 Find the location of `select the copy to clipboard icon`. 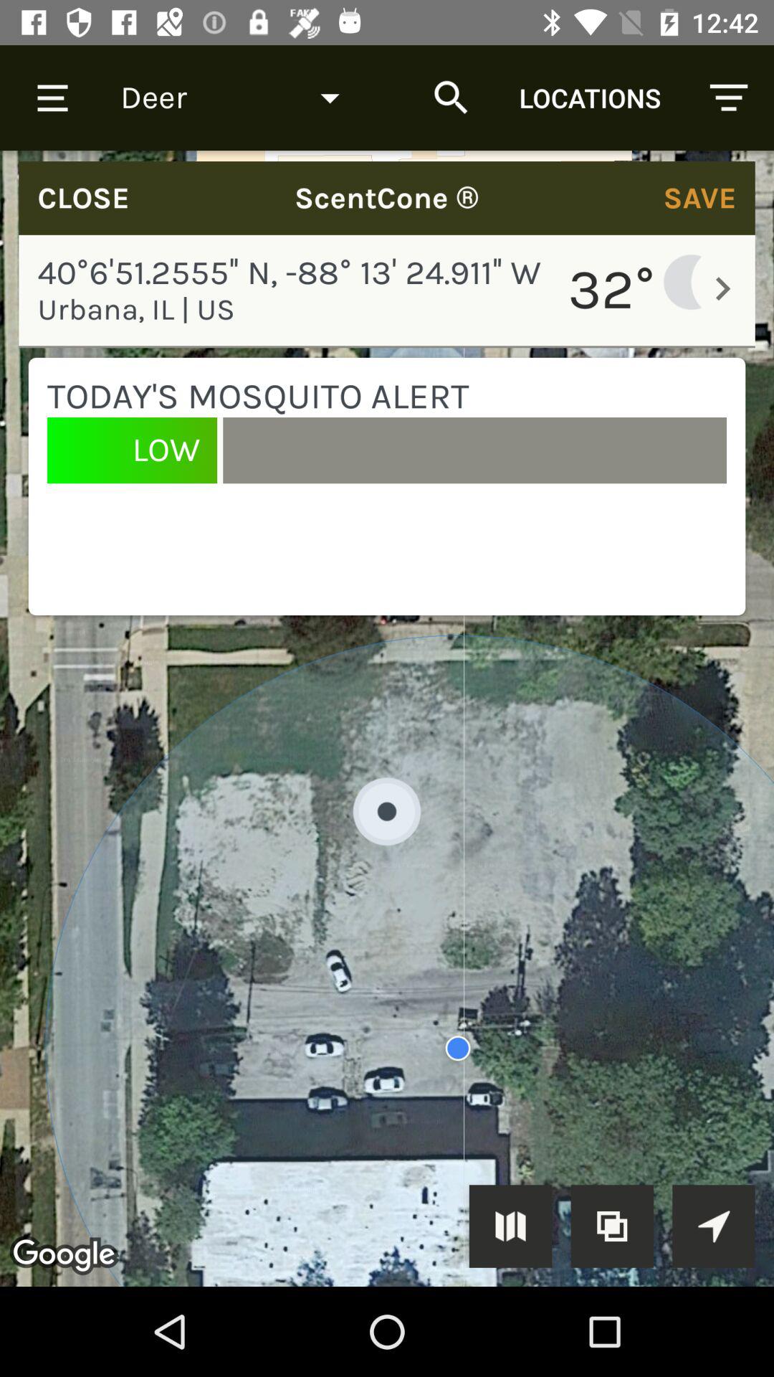

select the copy to clipboard icon is located at coordinates (612, 1226).